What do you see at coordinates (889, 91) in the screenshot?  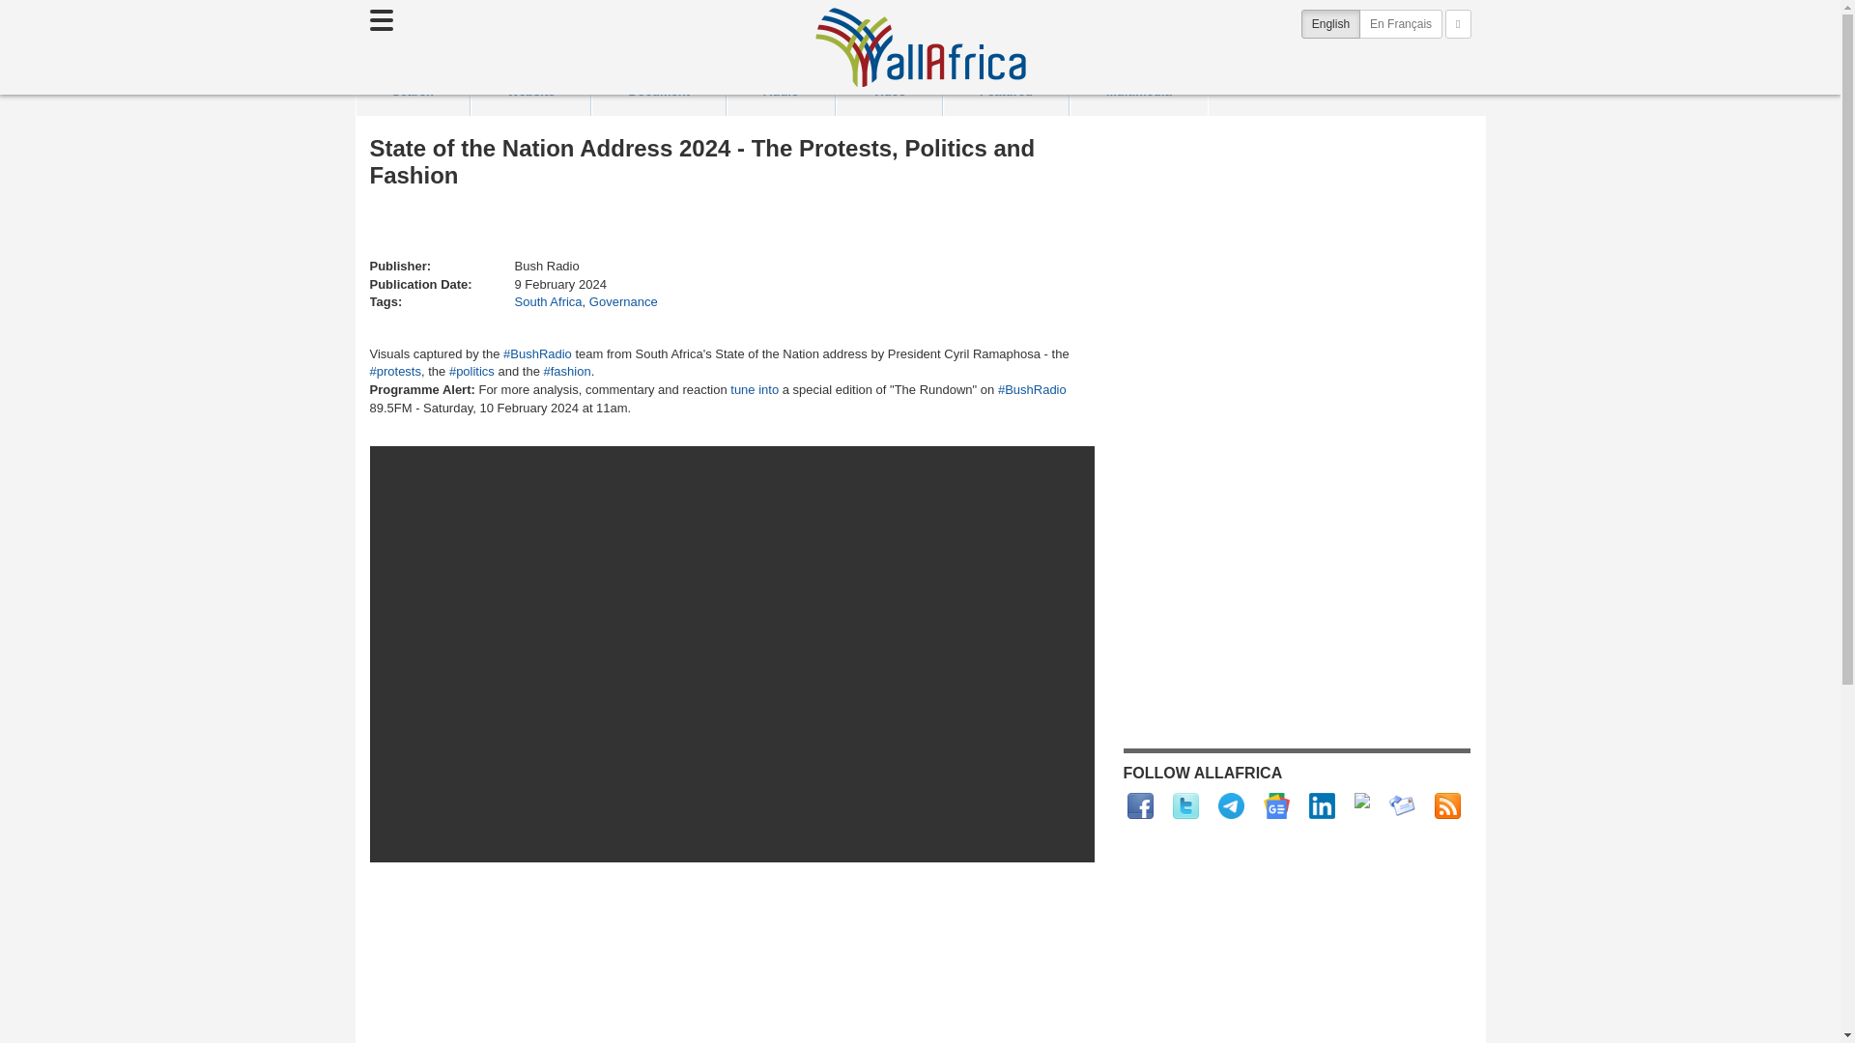 I see `Video` at bounding box center [889, 91].